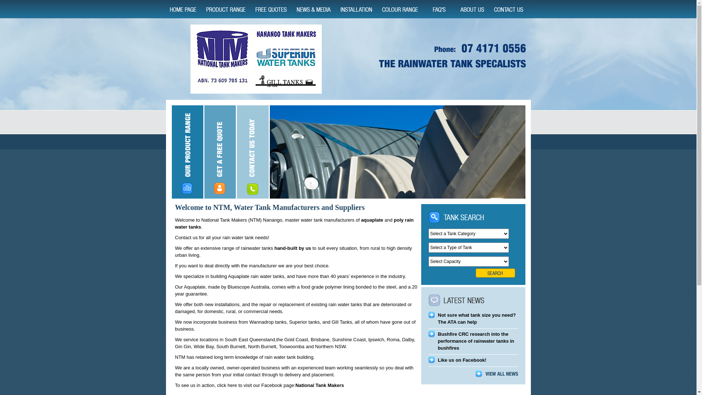  I want to click on aquaplate, so click(372, 220).